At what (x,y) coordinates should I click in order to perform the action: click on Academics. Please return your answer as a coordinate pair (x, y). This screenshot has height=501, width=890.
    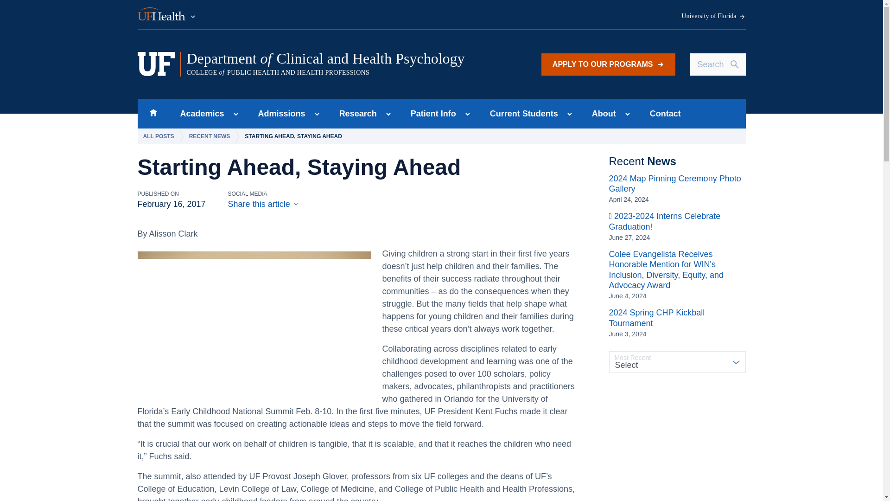
    Looking at the image, I should click on (199, 113).